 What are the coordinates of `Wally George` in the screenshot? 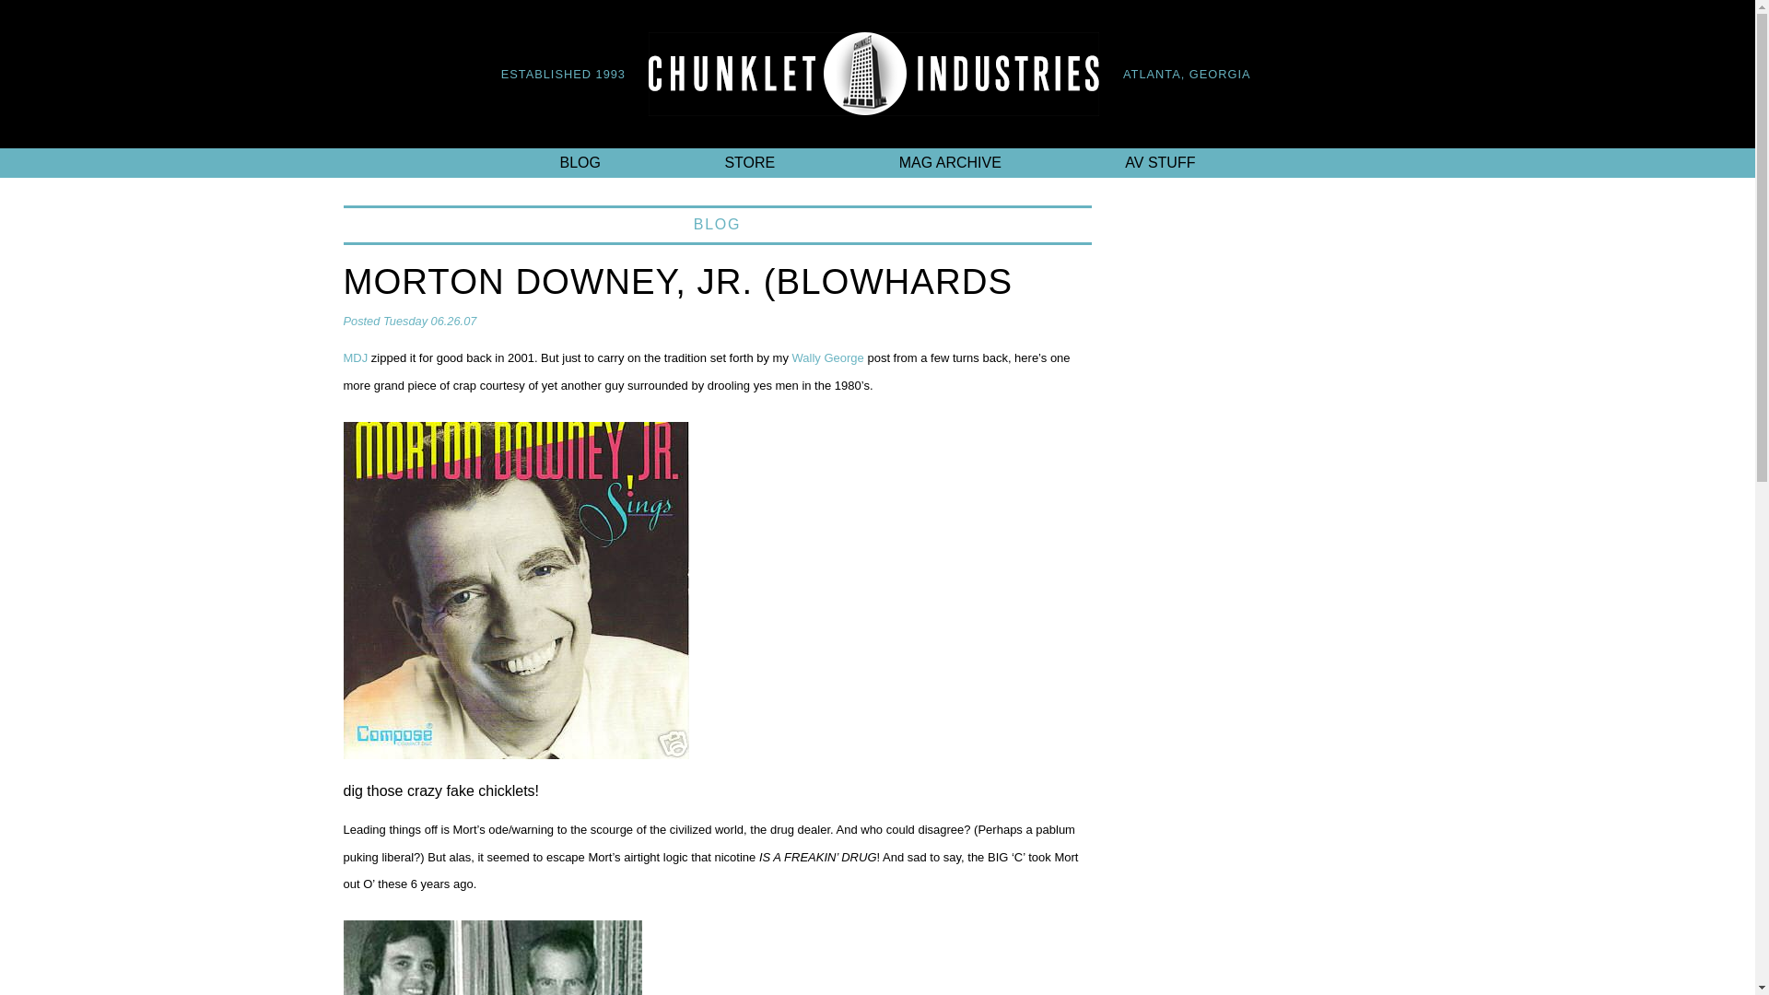 It's located at (828, 357).